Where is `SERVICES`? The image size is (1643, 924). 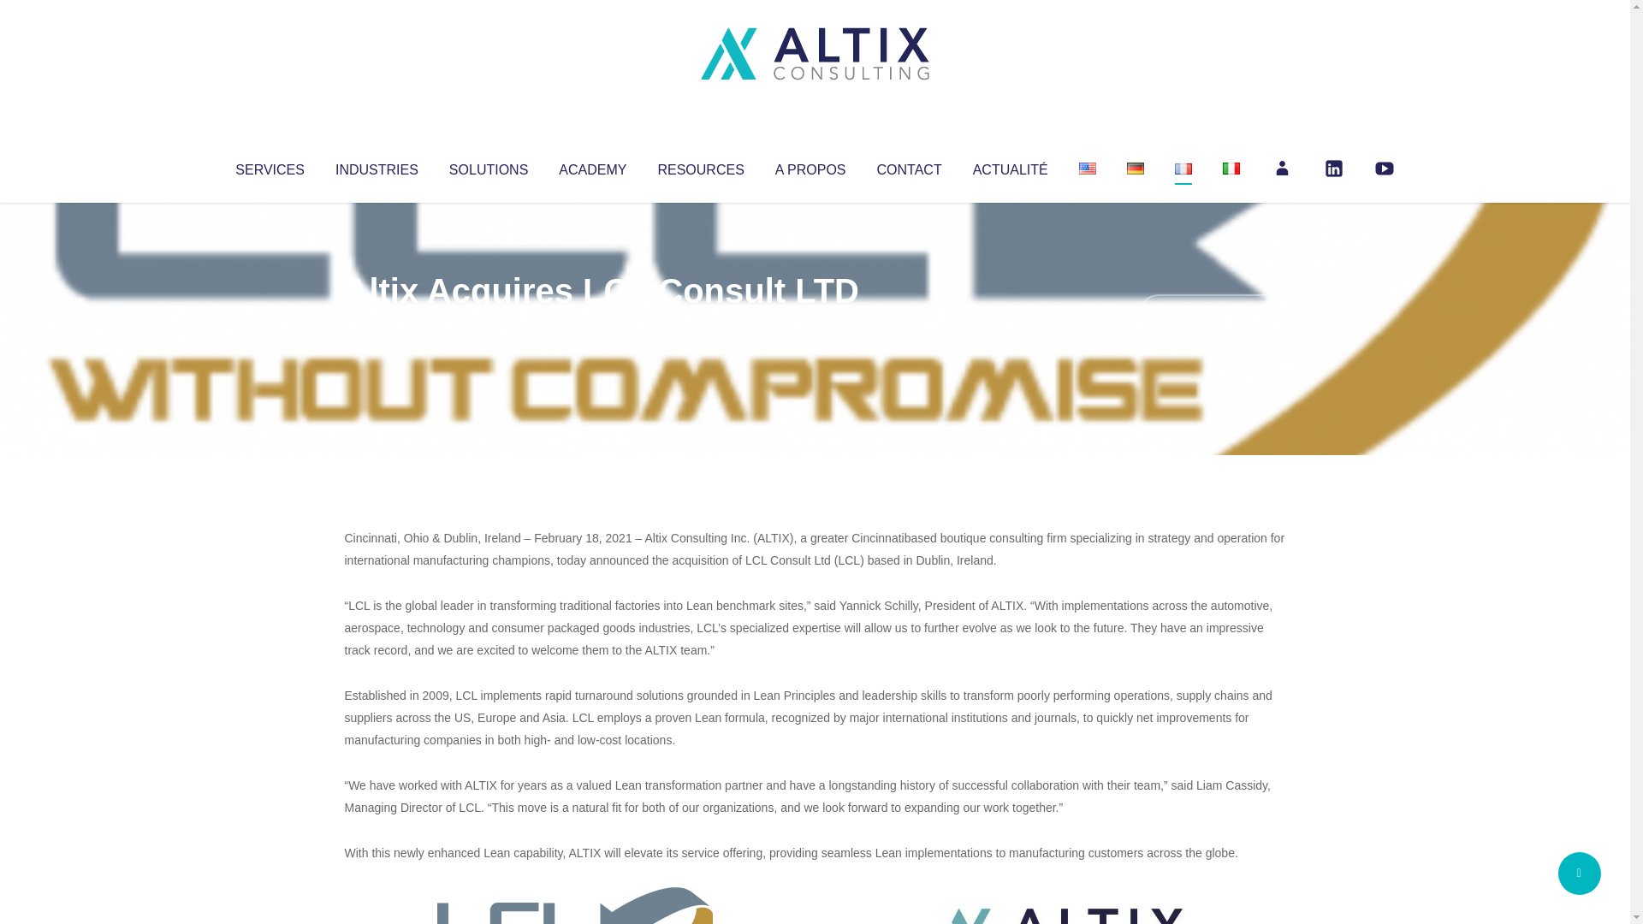
SERVICES is located at coordinates (269, 166).